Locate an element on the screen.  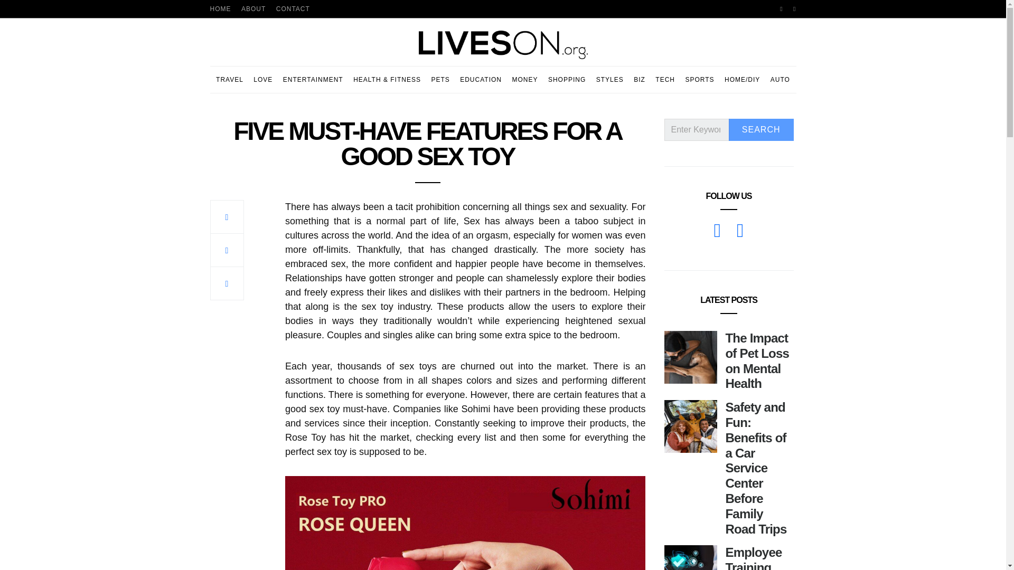
MONEY is located at coordinates (524, 80).